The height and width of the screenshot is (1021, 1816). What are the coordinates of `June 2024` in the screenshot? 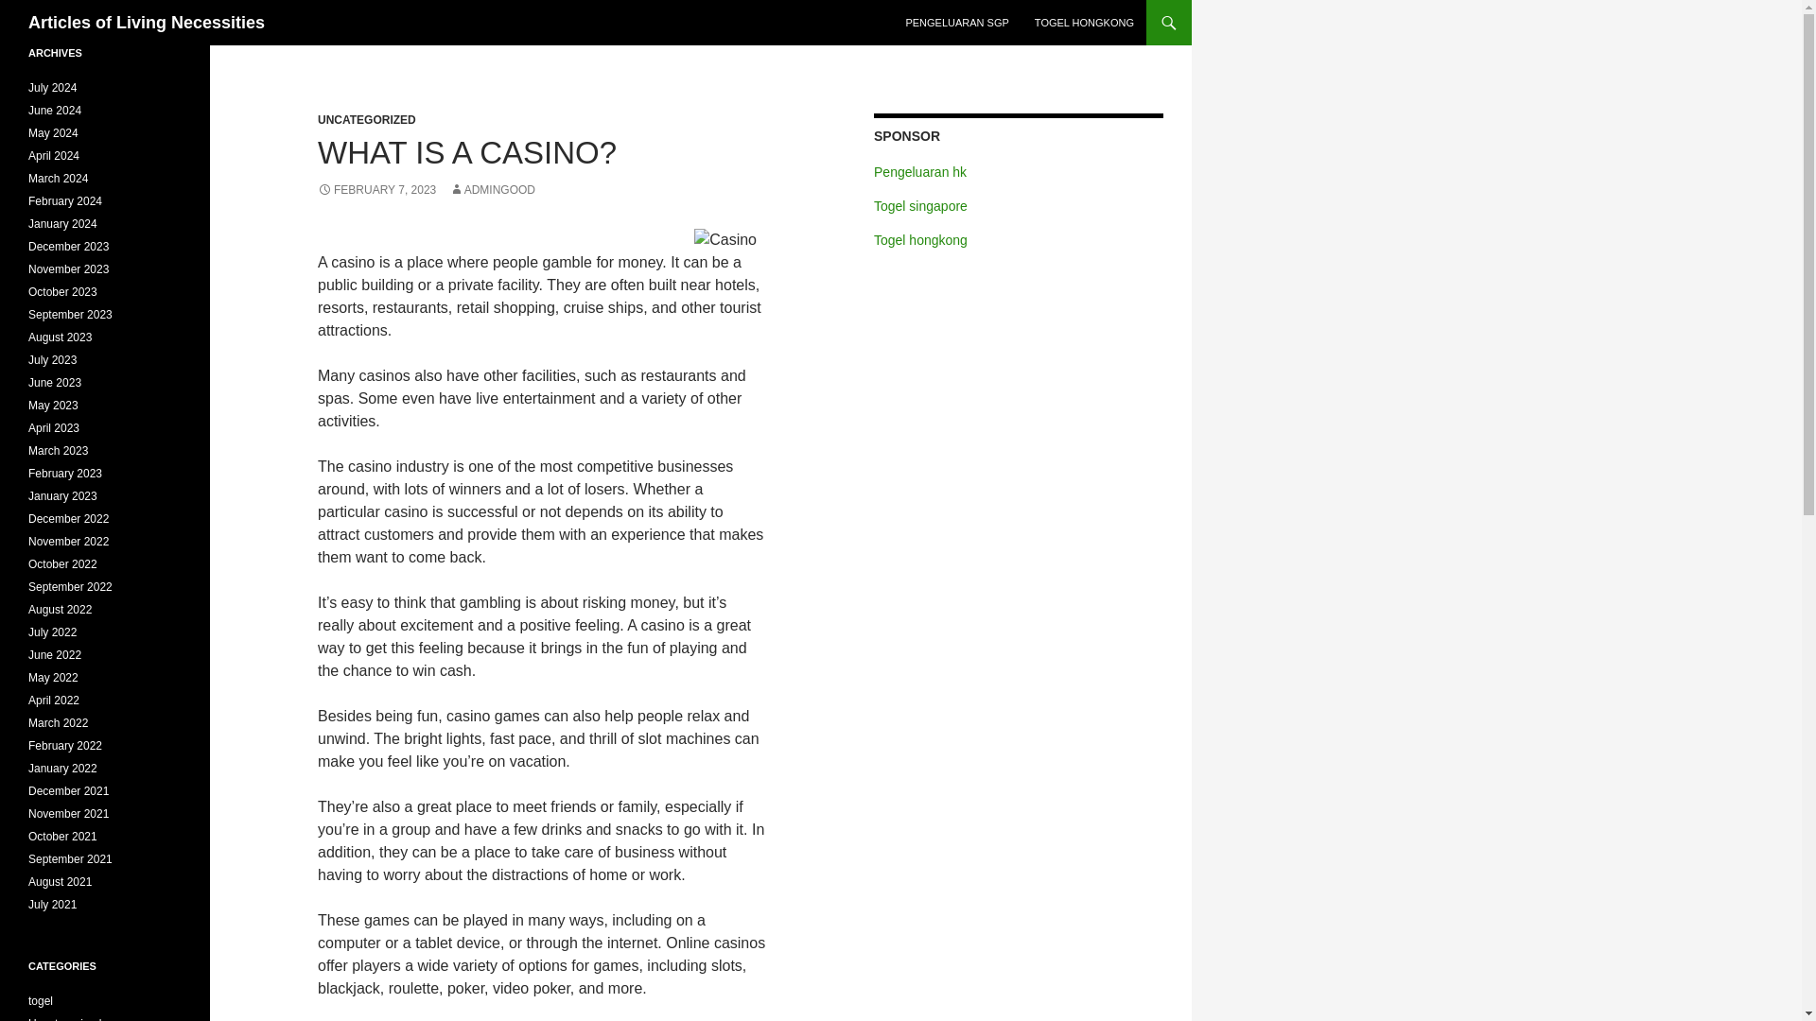 It's located at (55, 111).